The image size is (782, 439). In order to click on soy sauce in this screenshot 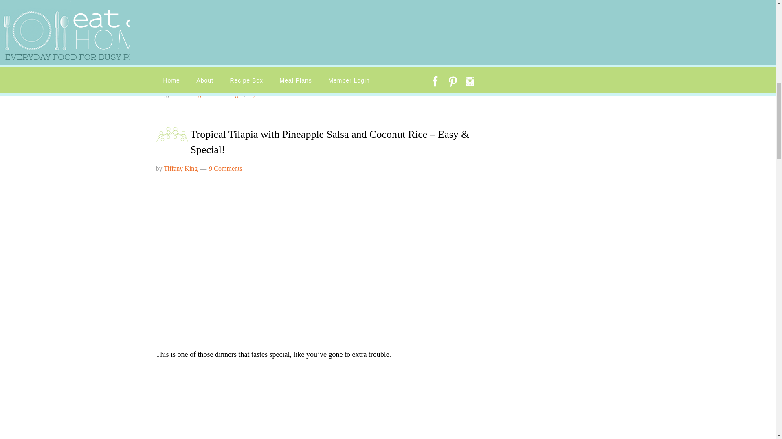, I will do `click(259, 93)`.